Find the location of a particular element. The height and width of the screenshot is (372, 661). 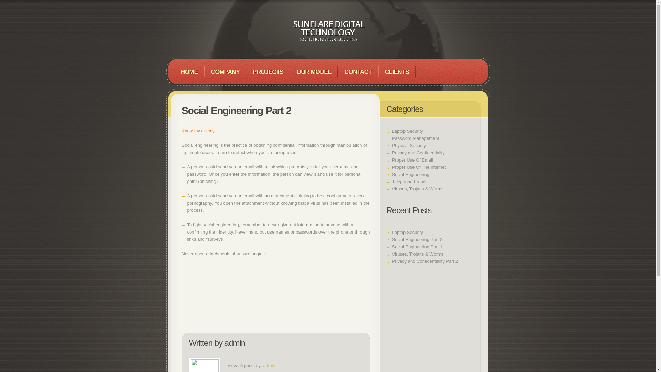

Password Management is located at coordinates (415, 138).